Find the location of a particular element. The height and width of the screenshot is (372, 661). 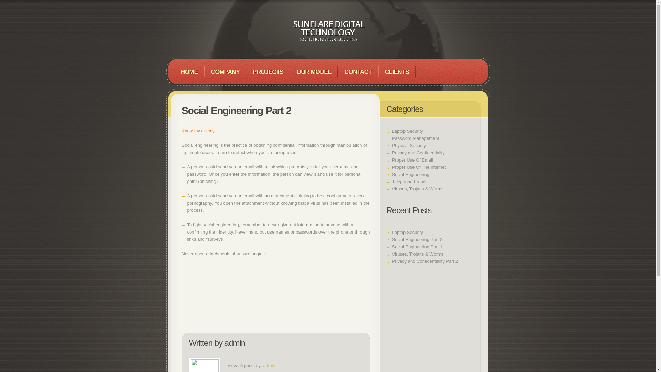

Password Management is located at coordinates (415, 138).